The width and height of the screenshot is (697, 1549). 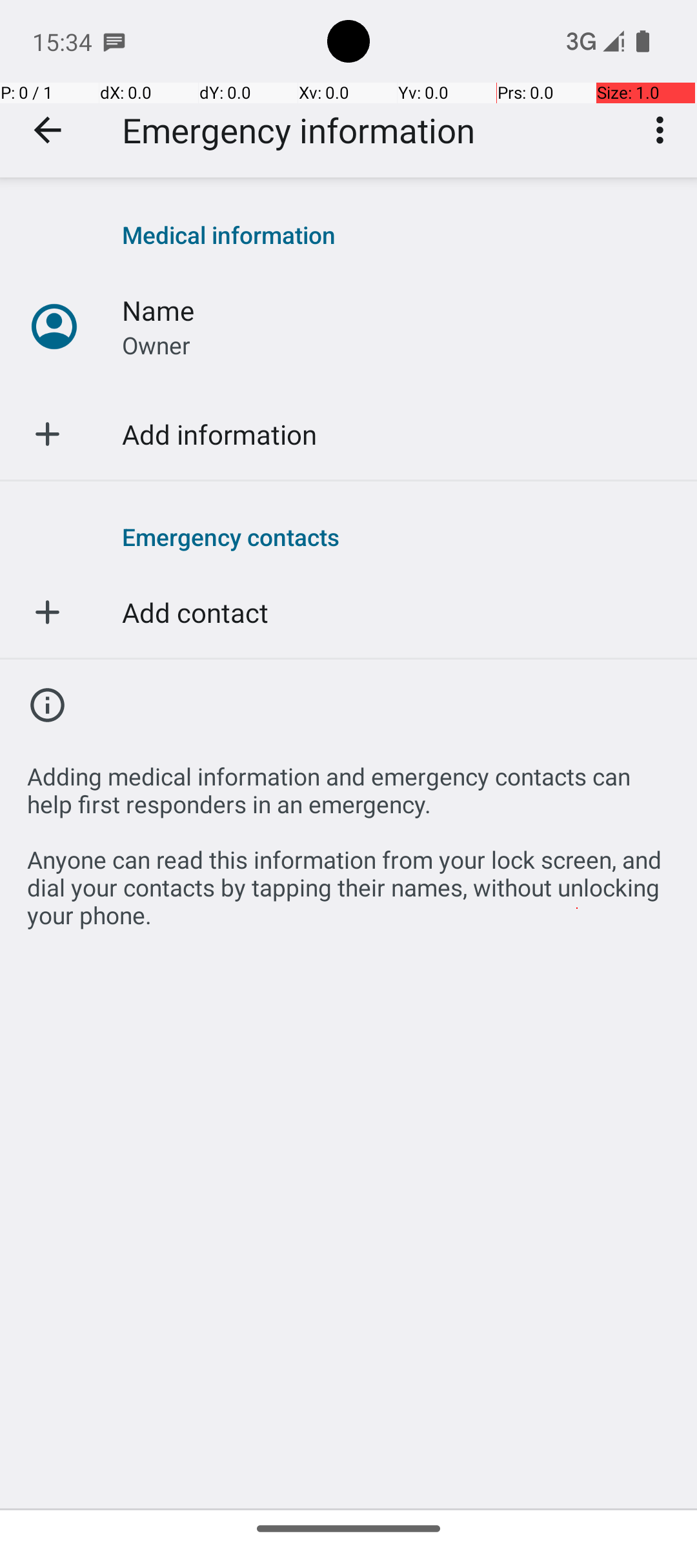 What do you see at coordinates (298, 130) in the screenshot?
I see `Emergency information` at bounding box center [298, 130].